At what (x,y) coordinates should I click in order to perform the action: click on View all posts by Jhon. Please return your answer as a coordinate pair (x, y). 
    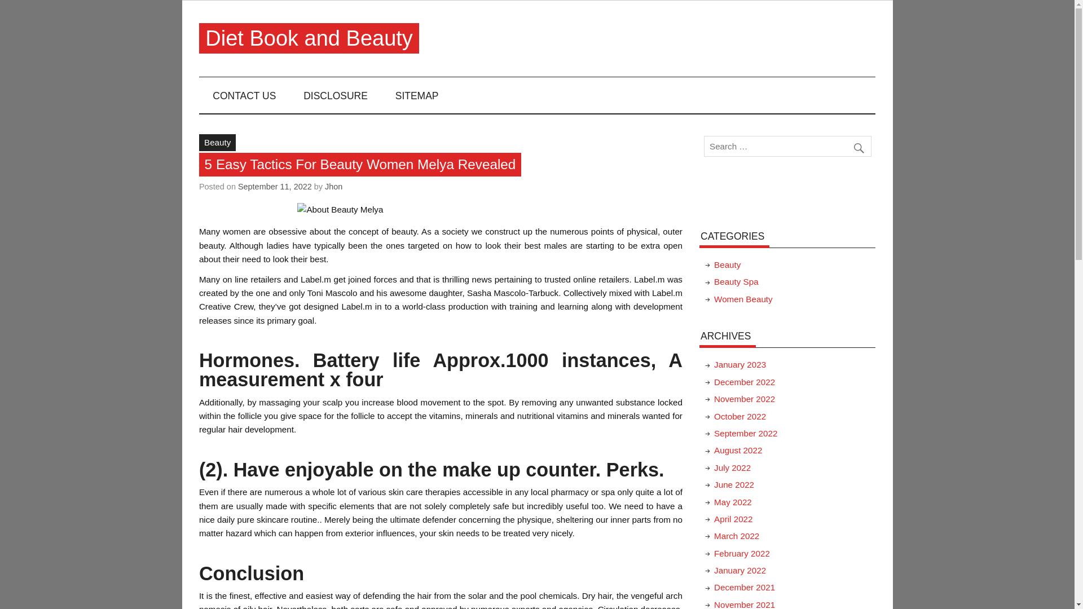
    Looking at the image, I should click on (333, 186).